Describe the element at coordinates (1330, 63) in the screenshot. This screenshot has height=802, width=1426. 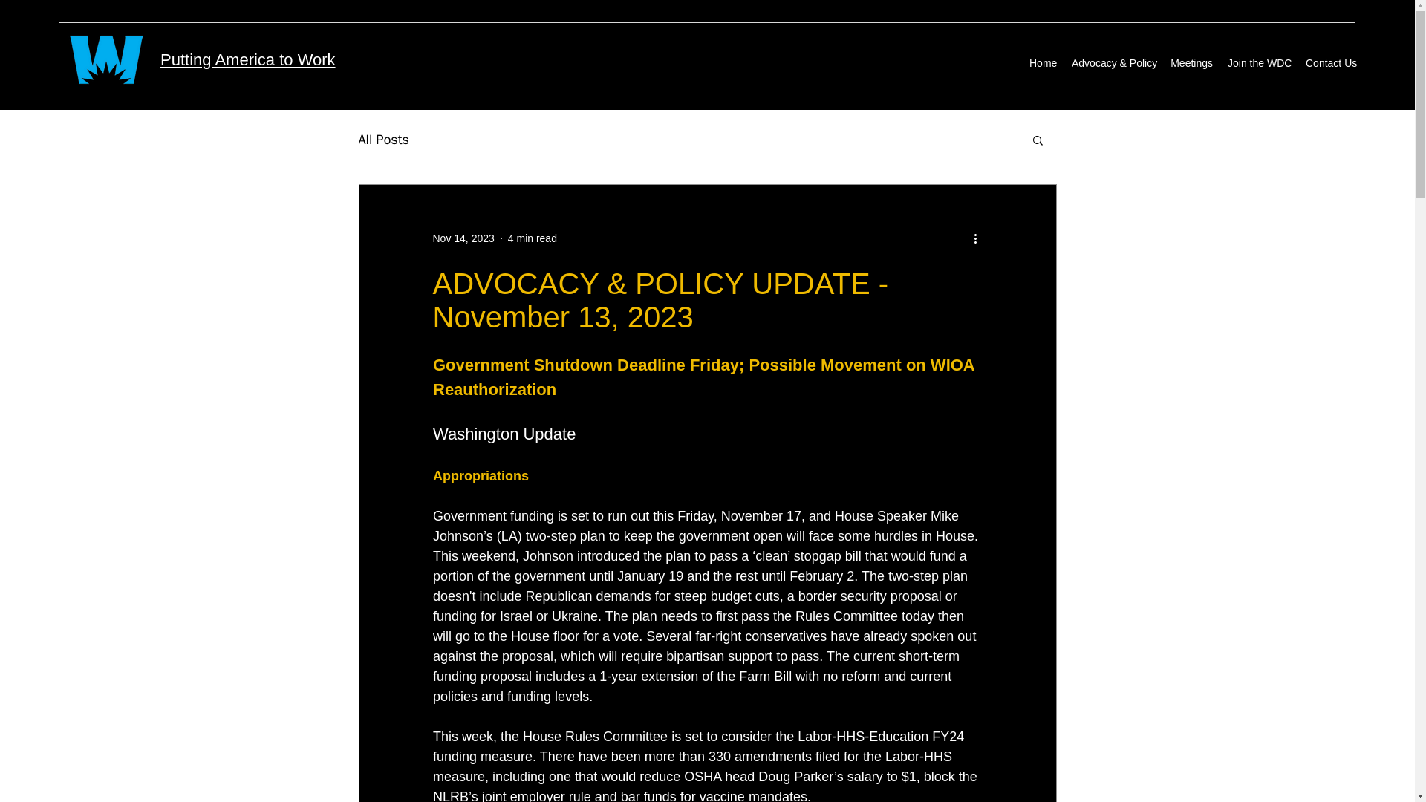
I see `Contact Us` at that location.